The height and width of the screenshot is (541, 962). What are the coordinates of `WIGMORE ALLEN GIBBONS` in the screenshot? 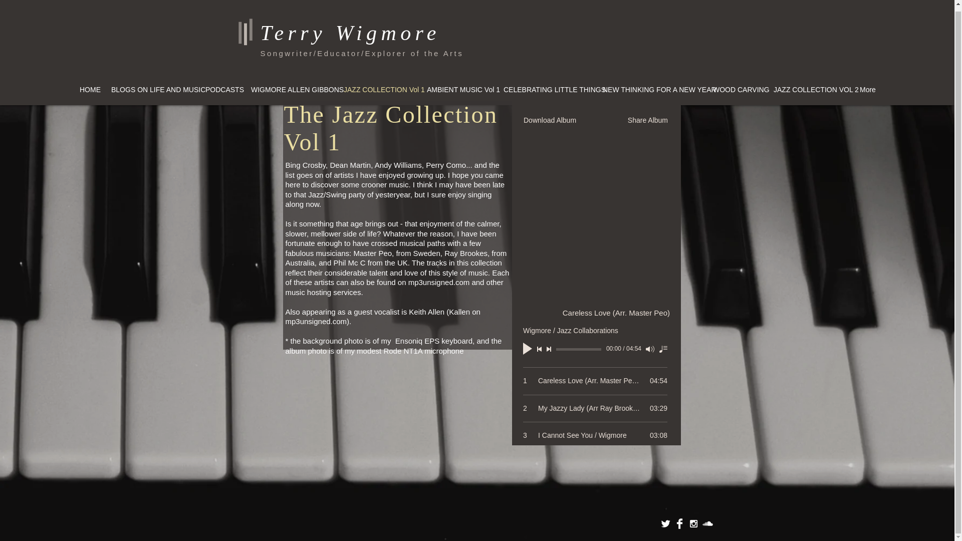 It's located at (291, 90).